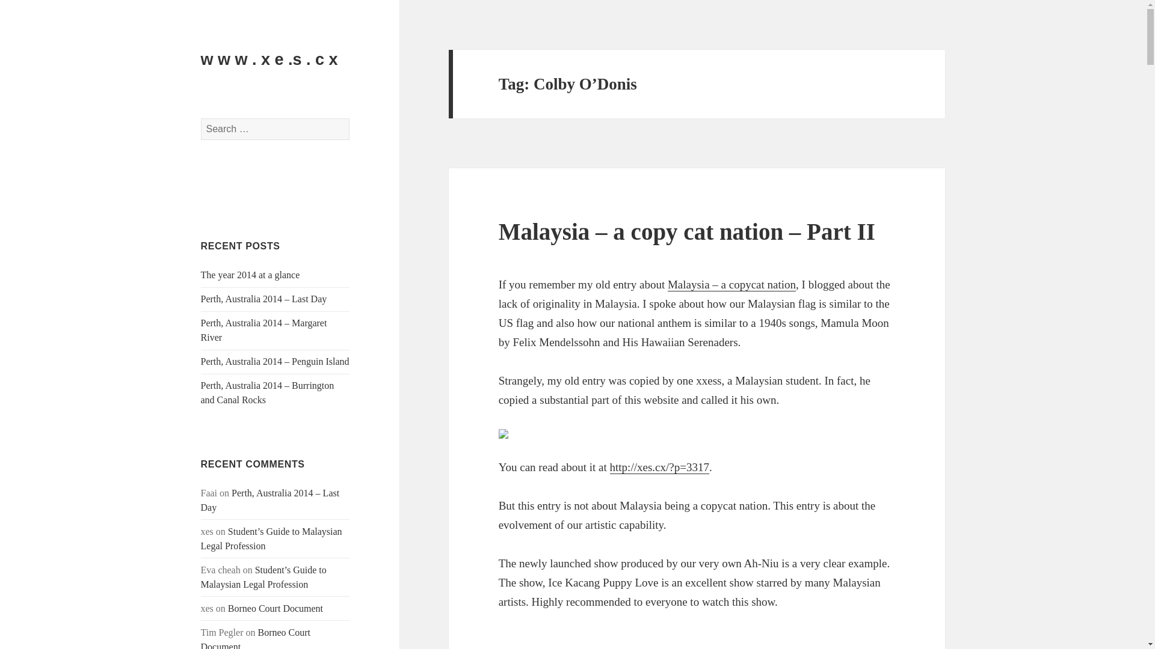 The height and width of the screenshot is (649, 1155). Describe the element at coordinates (269, 59) in the screenshot. I see `w w w . x e .s . c x` at that location.